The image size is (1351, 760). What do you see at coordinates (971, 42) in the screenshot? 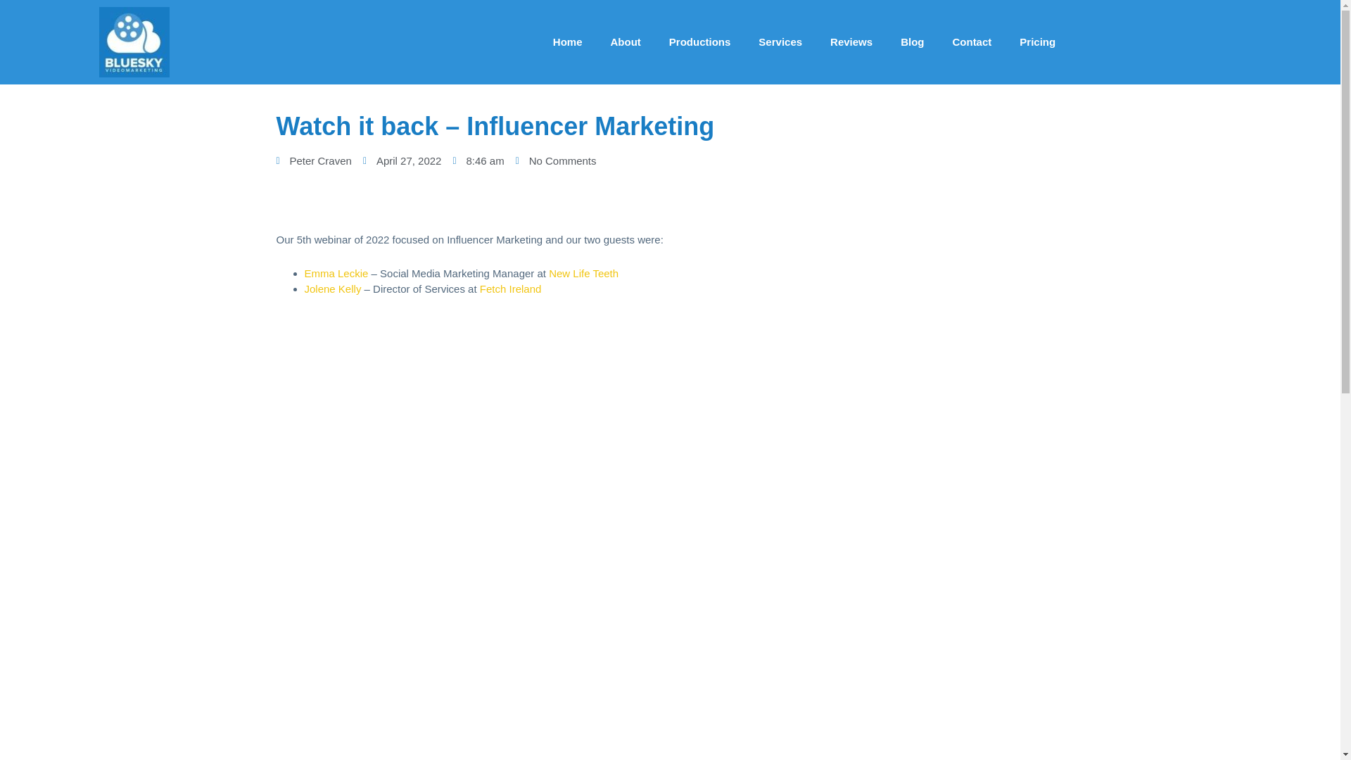
I see `Contact` at bounding box center [971, 42].